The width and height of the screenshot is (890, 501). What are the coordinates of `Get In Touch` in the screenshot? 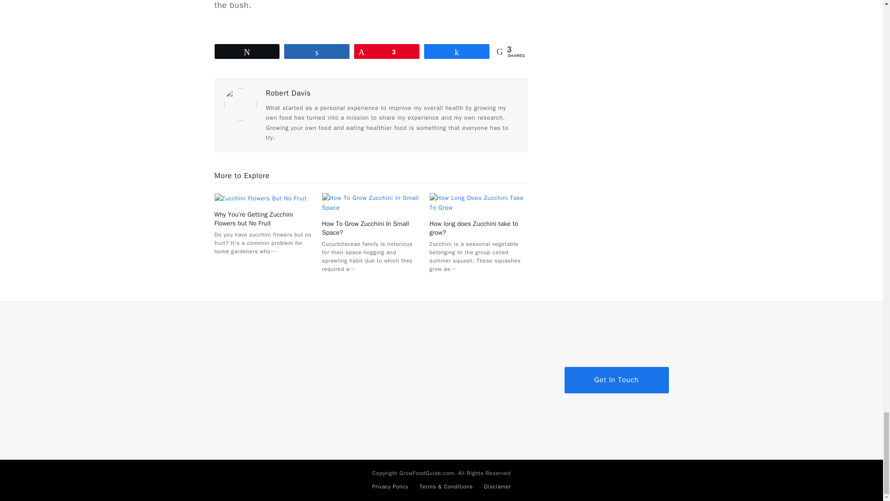 It's located at (617, 379).